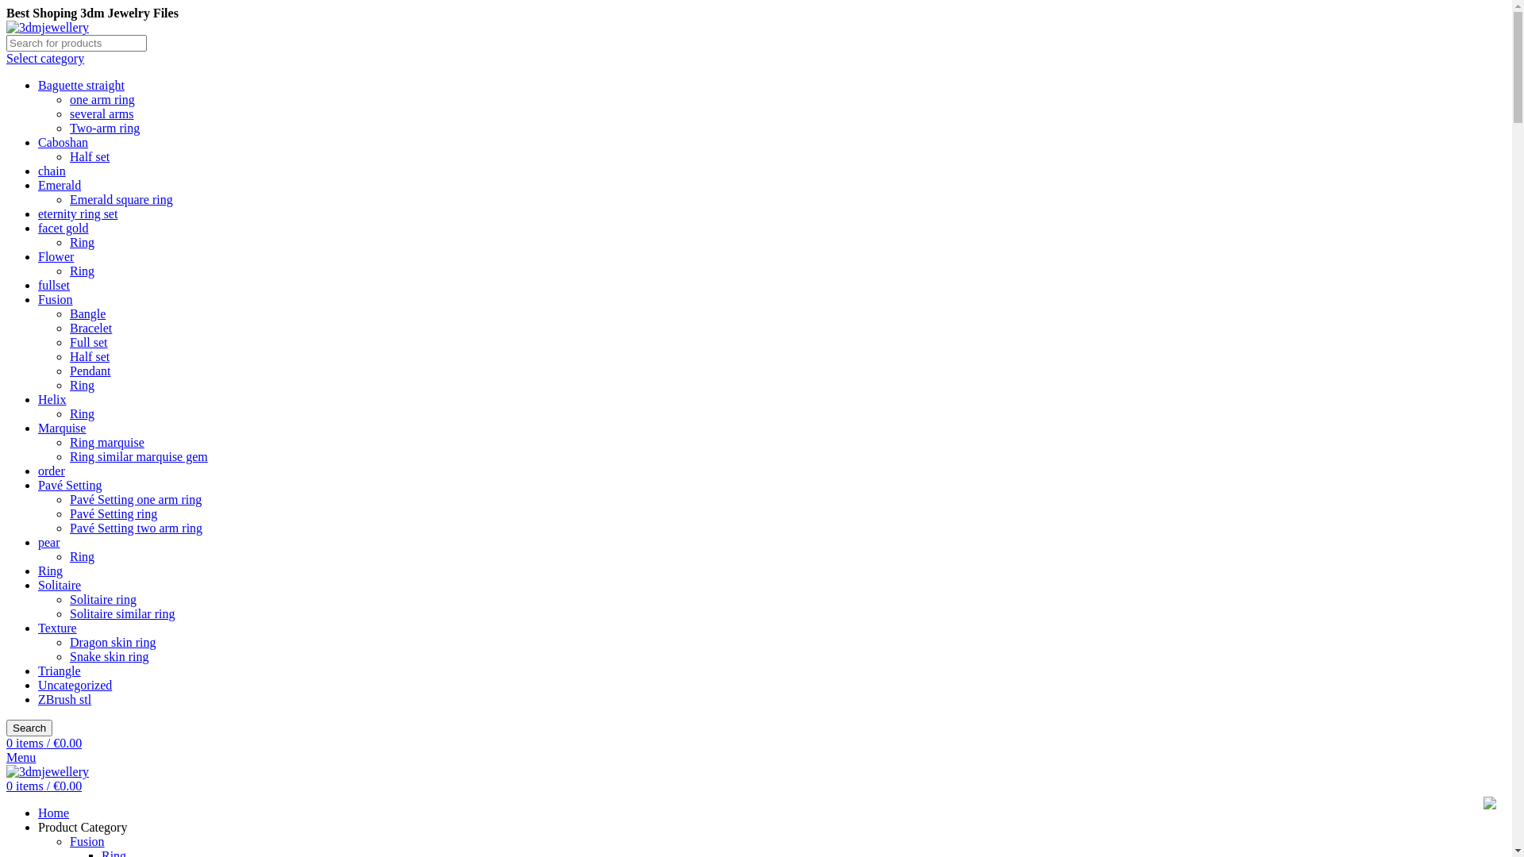 The width and height of the screenshot is (1524, 857). Describe the element at coordinates (139, 457) in the screenshot. I see `Ring similar marquise gem` at that location.